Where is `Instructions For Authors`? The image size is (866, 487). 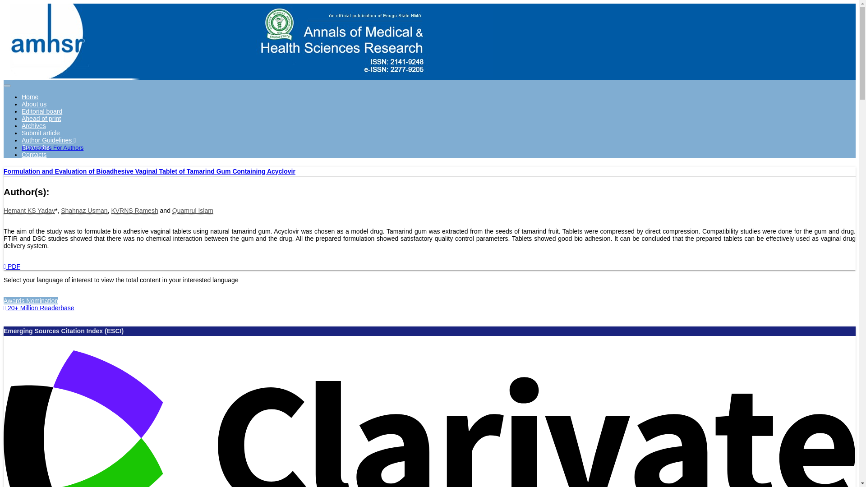 Instructions For Authors is located at coordinates (52, 147).